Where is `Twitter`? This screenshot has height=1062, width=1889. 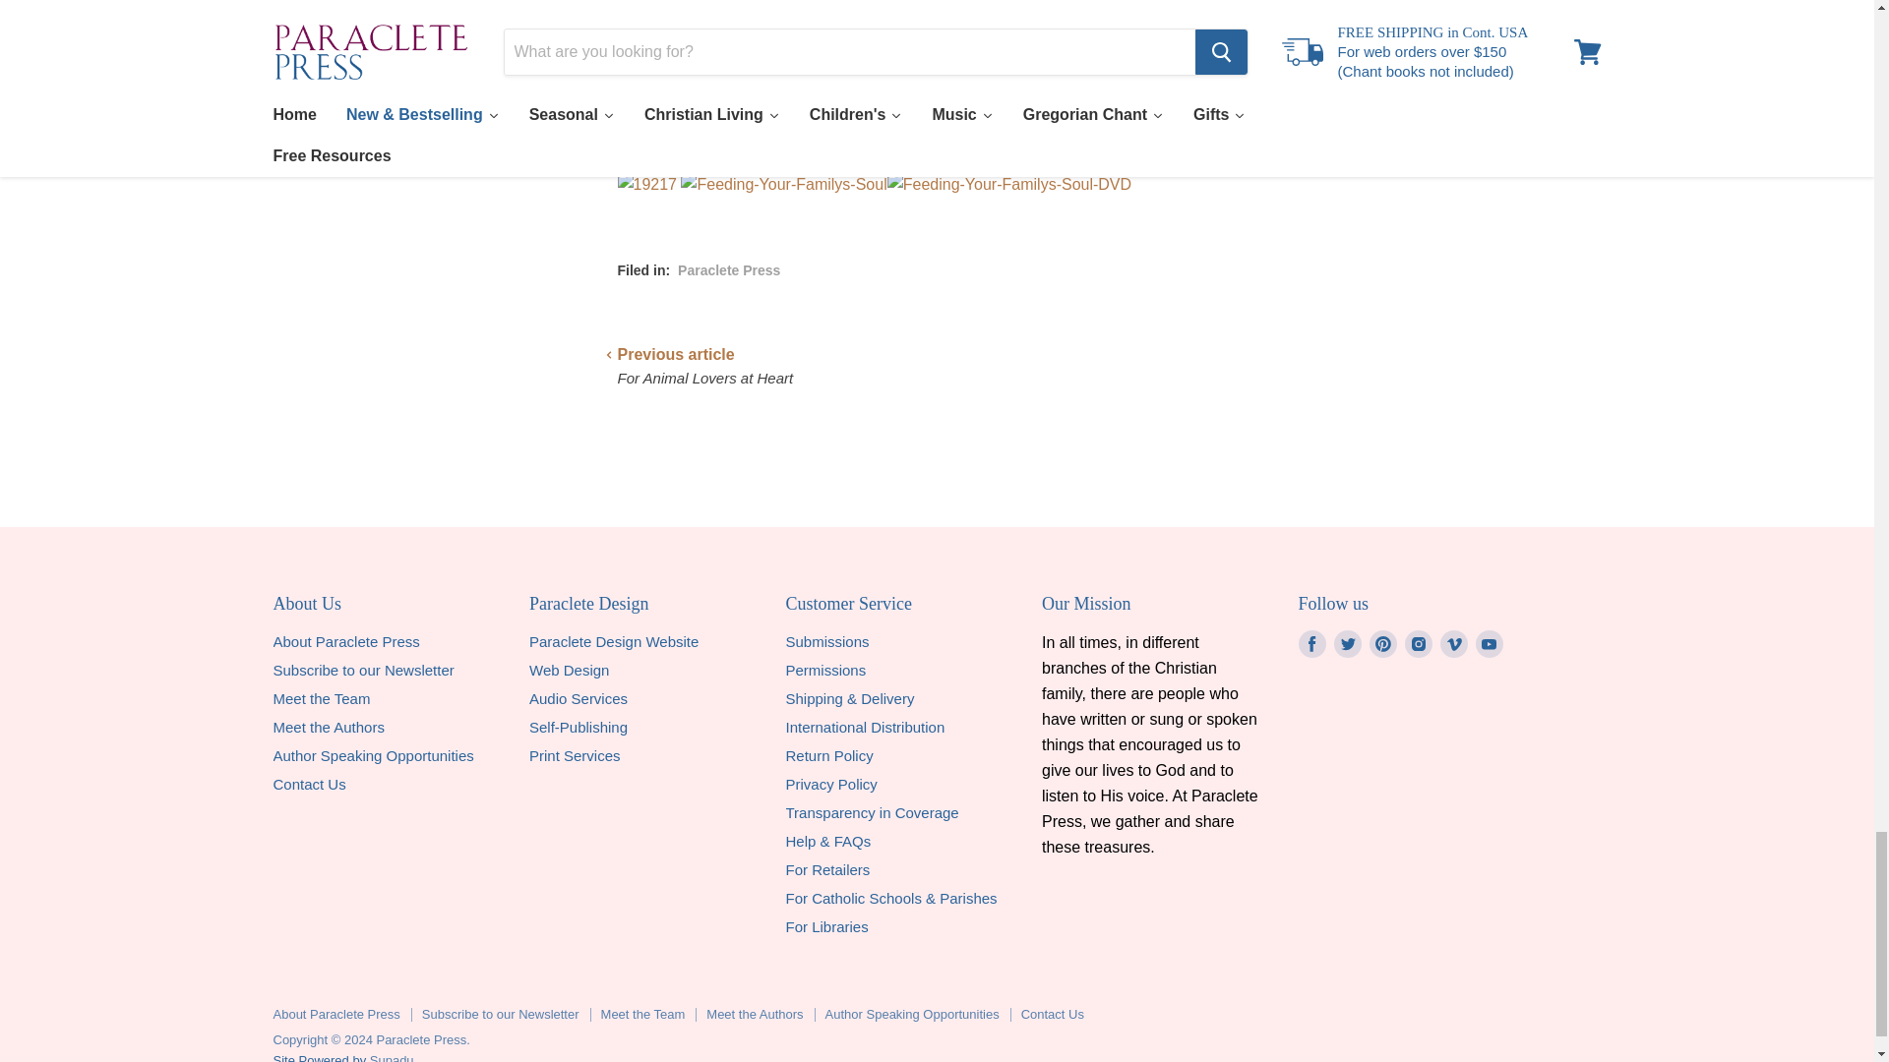 Twitter is located at coordinates (1348, 643).